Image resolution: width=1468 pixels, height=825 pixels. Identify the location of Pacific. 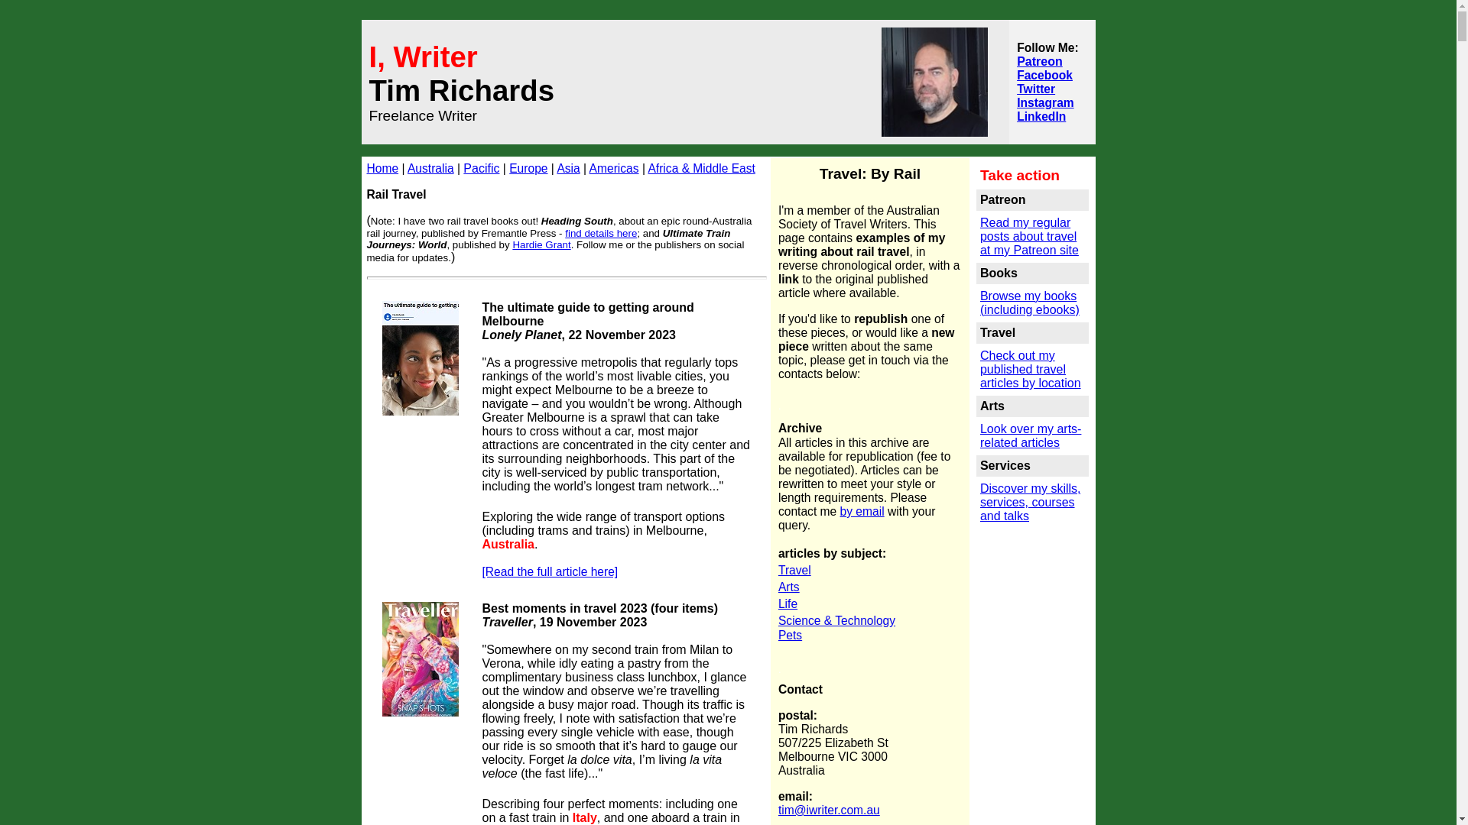
(482, 168).